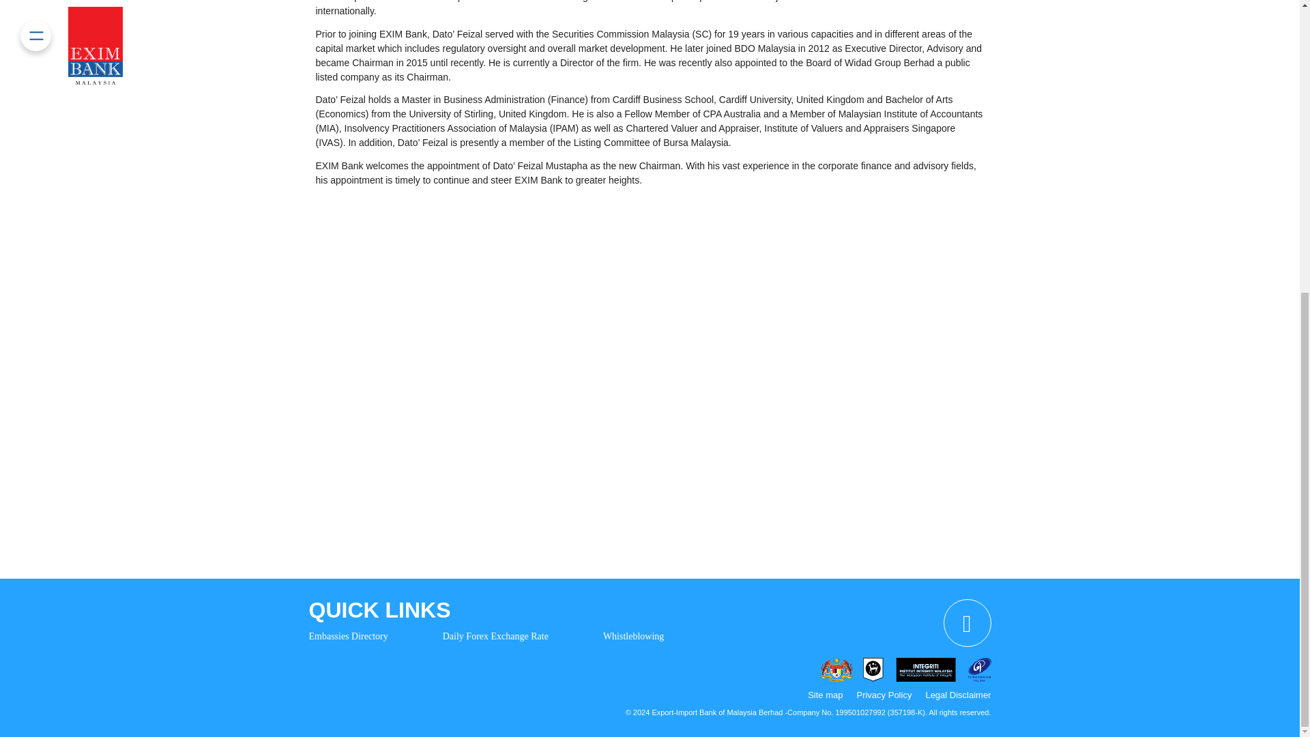  Describe the element at coordinates (495, 636) in the screenshot. I see `Daily Forex Exchange Rate` at that location.